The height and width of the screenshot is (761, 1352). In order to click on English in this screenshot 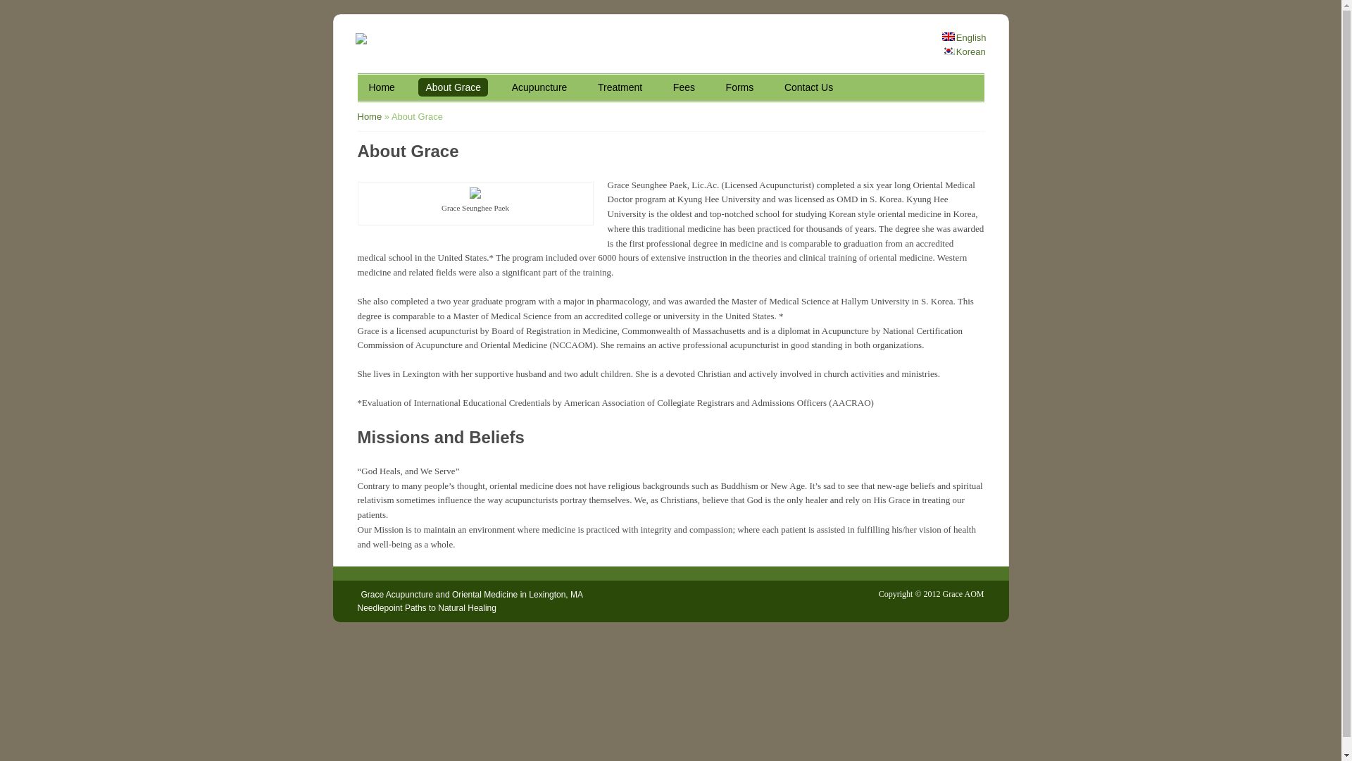, I will do `click(965, 37)`.